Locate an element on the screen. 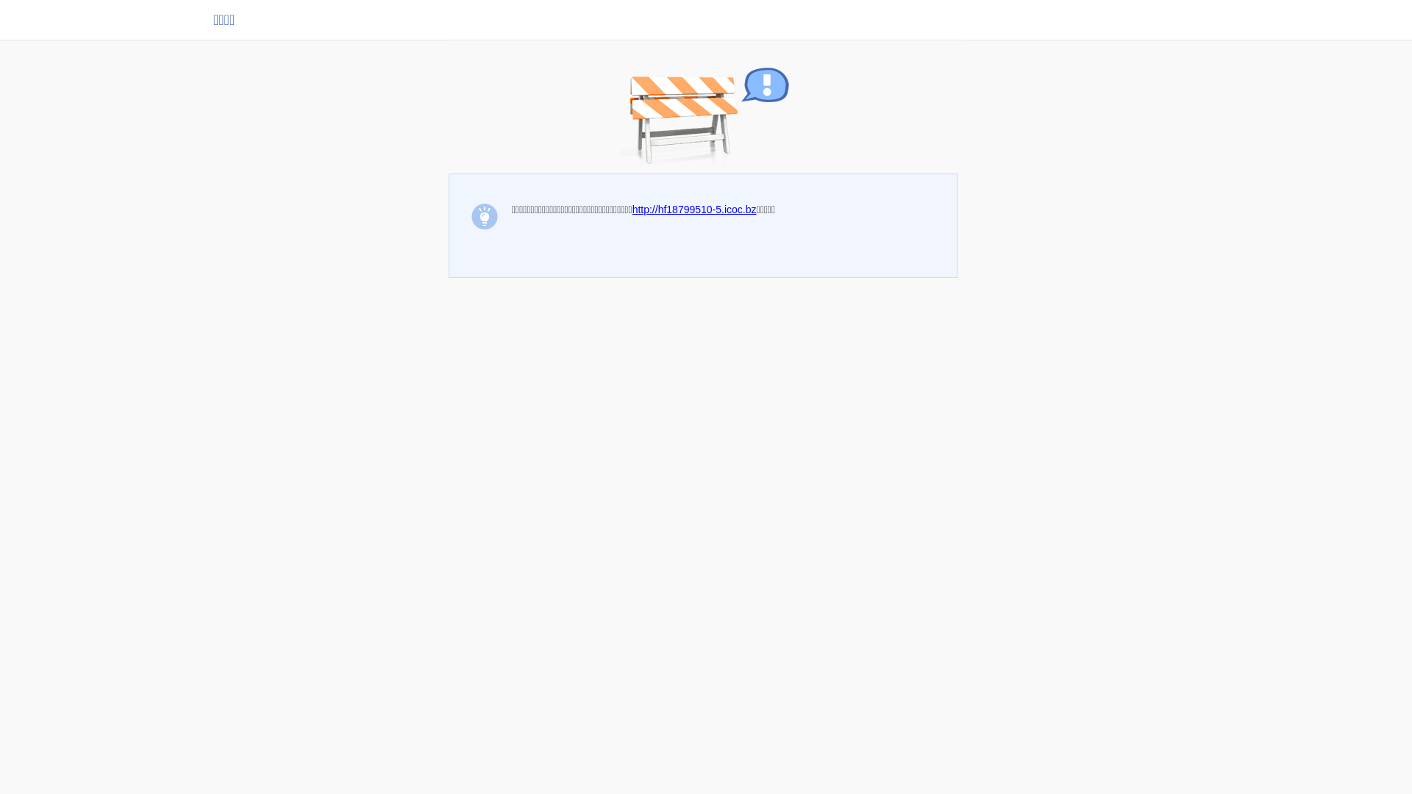 The width and height of the screenshot is (1412, 794). http://hf18799510-5.icoc.bz is located at coordinates (694, 210).